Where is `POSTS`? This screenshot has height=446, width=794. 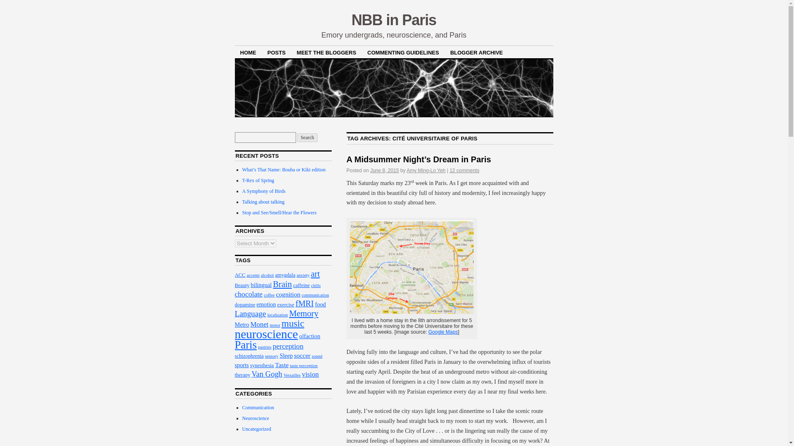
POSTS is located at coordinates (276, 52).